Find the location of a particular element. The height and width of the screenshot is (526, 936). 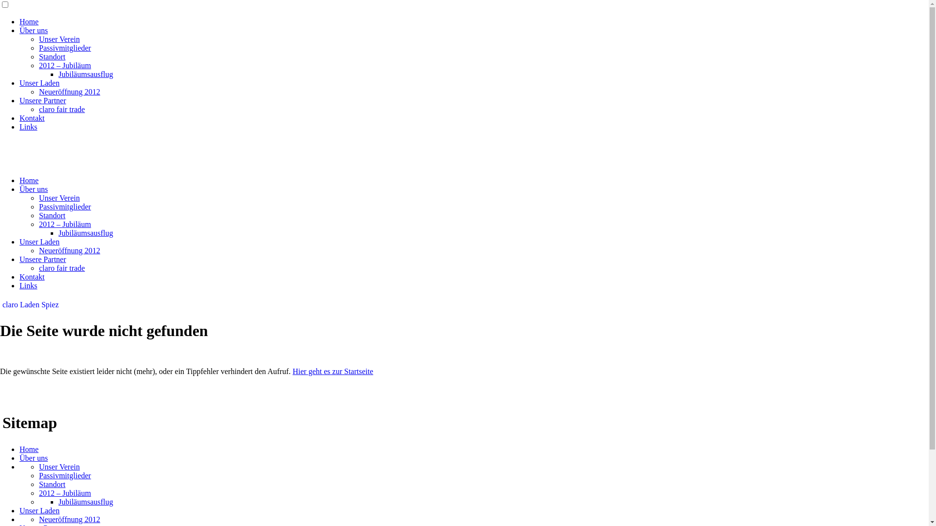

Passivmitglieder is located at coordinates (65, 207).